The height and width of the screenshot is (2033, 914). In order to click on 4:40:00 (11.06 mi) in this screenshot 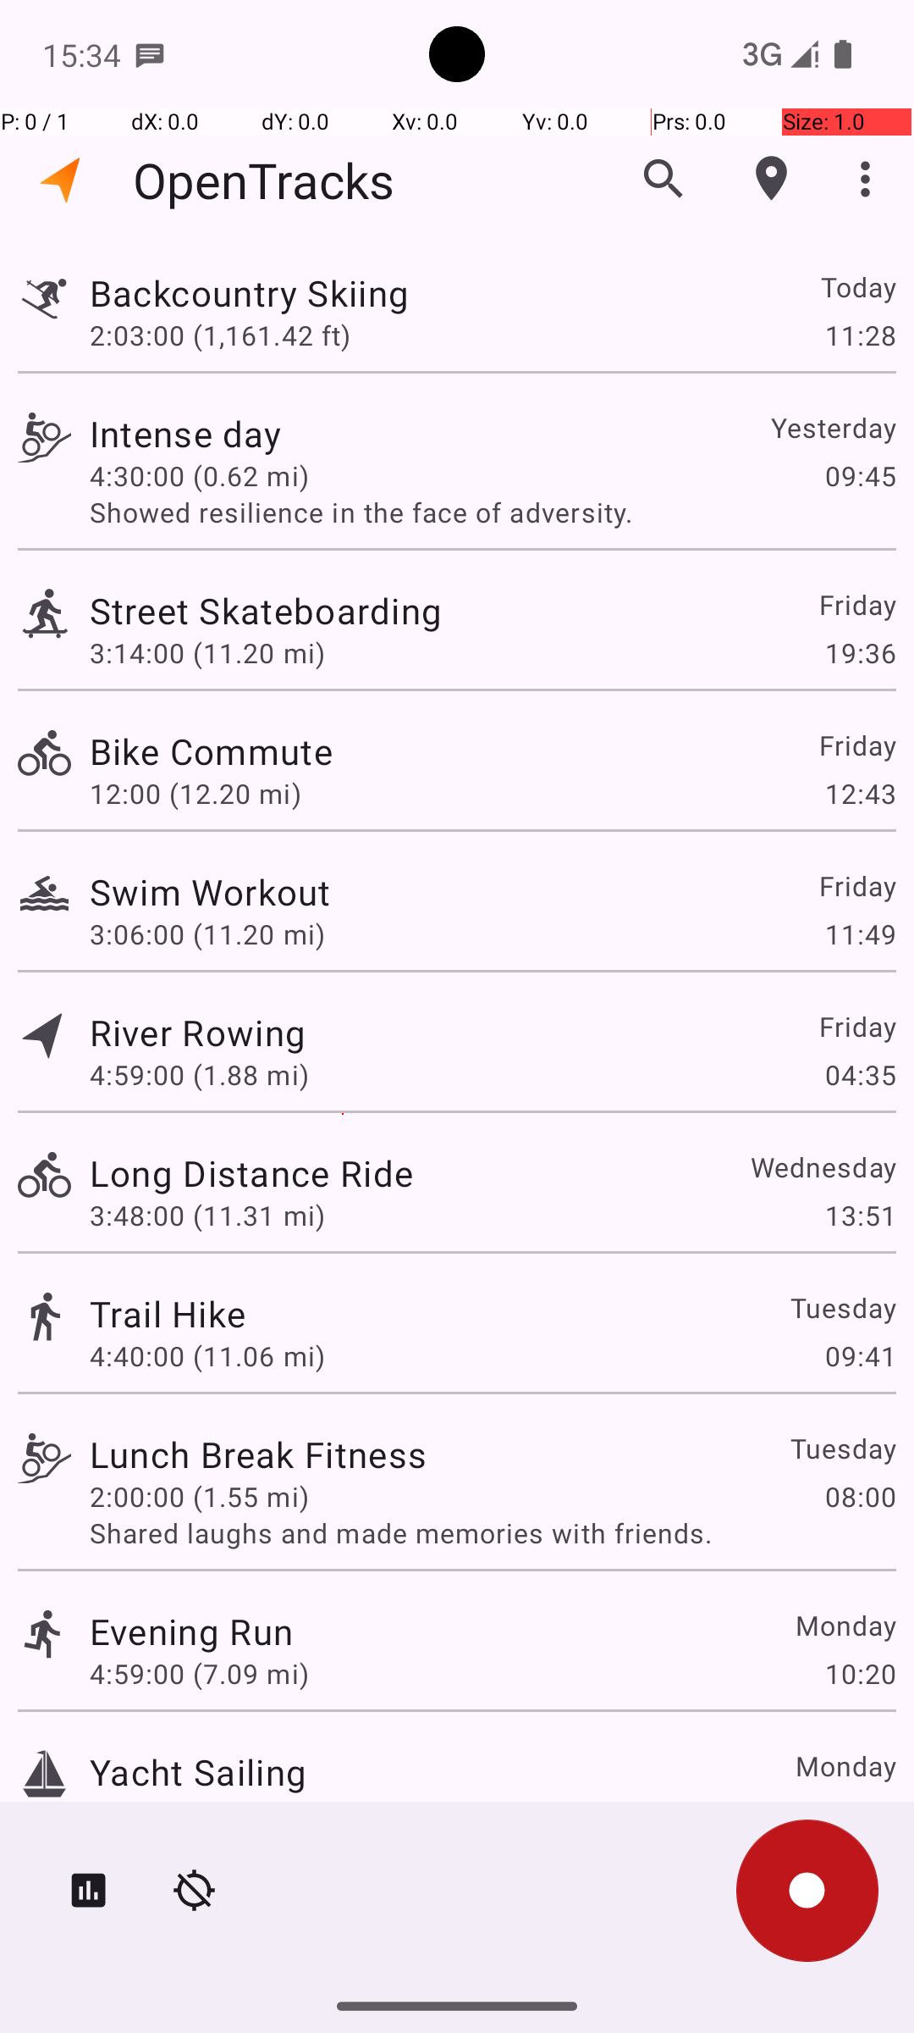, I will do `click(206, 1355)`.